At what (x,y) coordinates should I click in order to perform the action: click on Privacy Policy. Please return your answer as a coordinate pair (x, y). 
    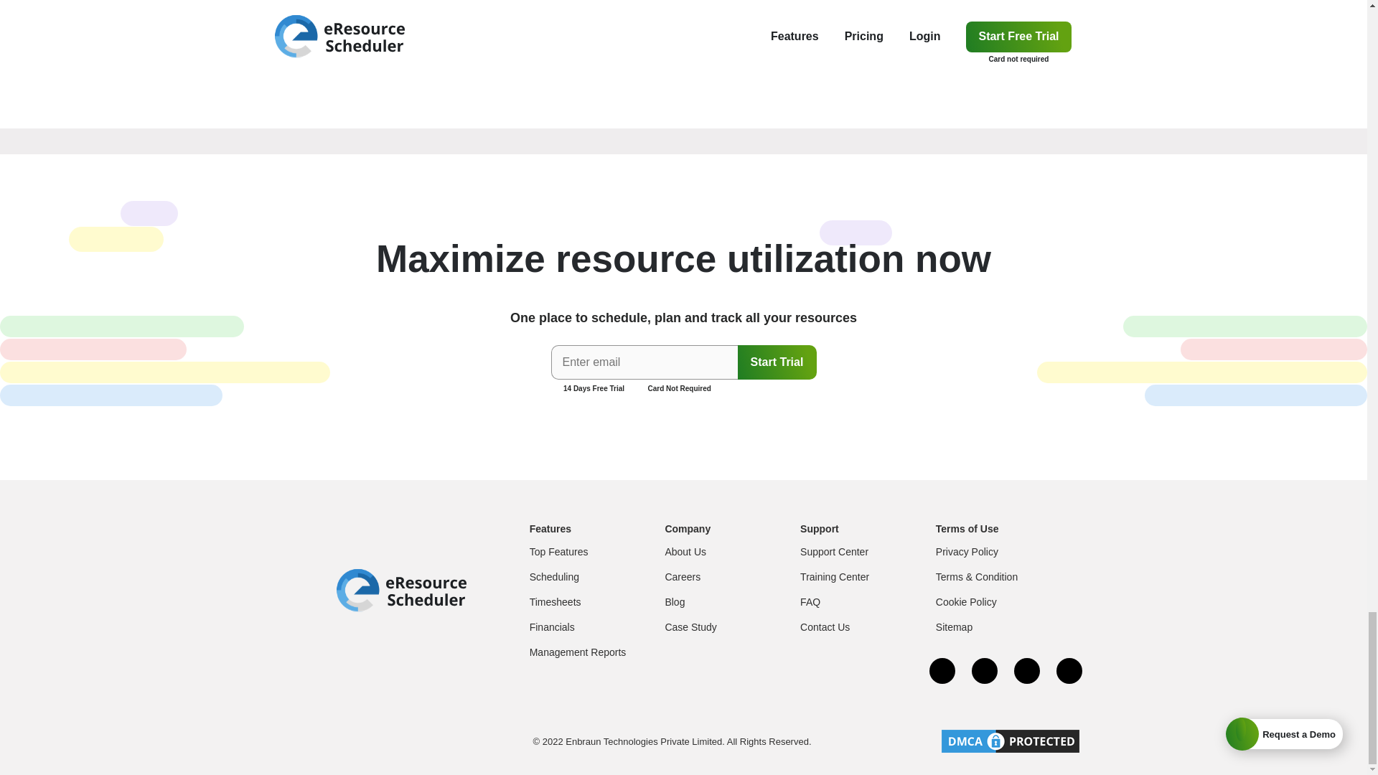
    Looking at the image, I should click on (966, 551).